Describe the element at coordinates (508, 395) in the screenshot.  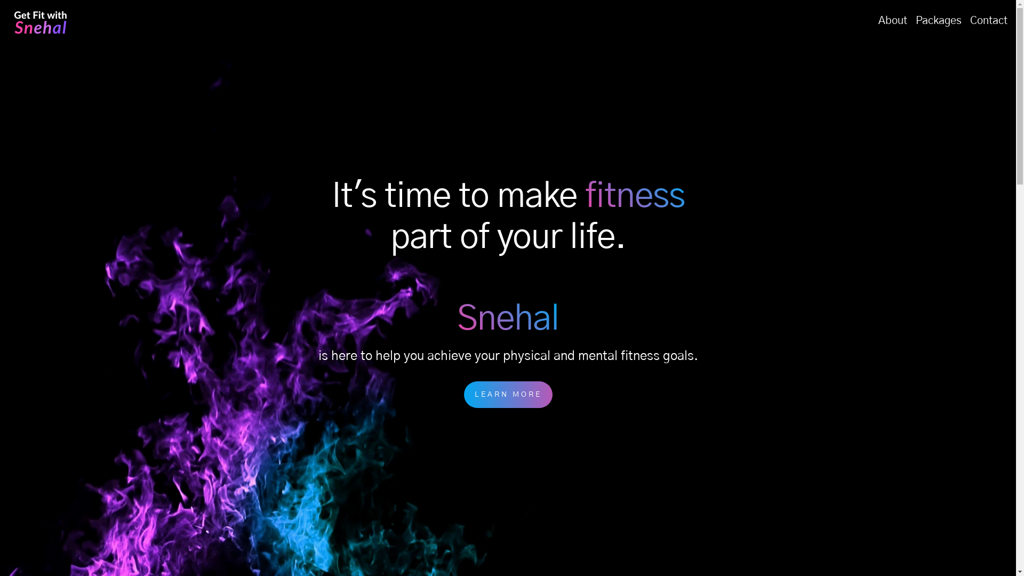
I see `LEARN MORE` at that location.